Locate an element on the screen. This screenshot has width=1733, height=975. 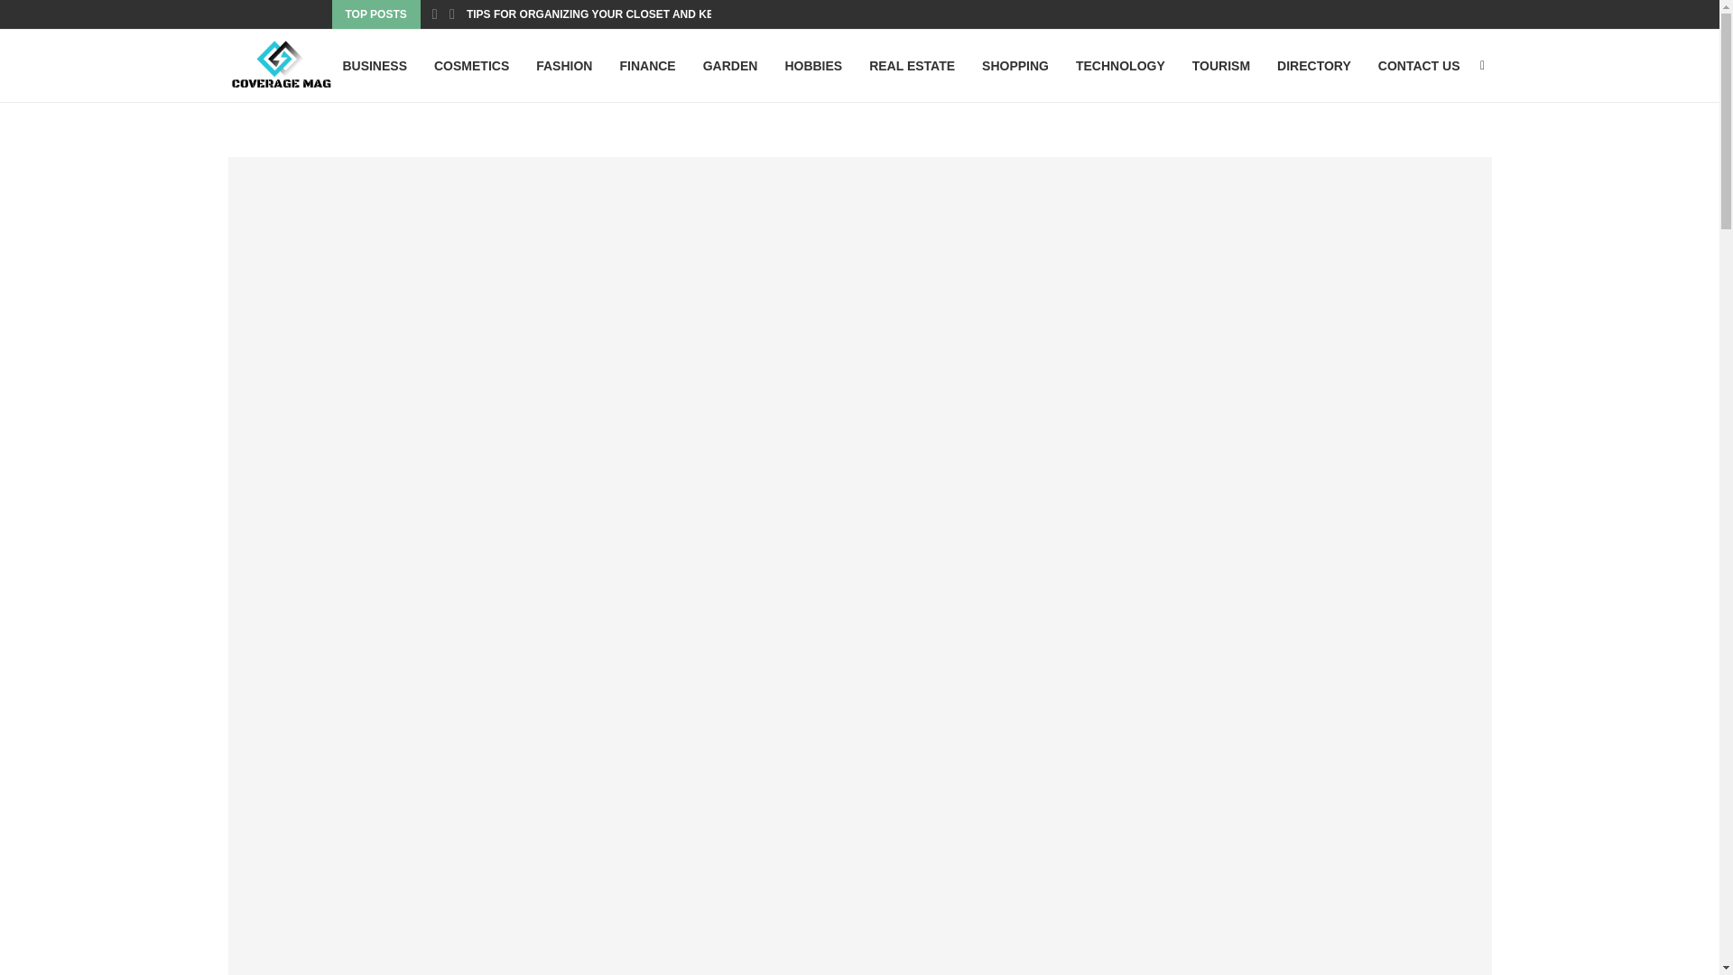
REAL ESTATE is located at coordinates (912, 66).